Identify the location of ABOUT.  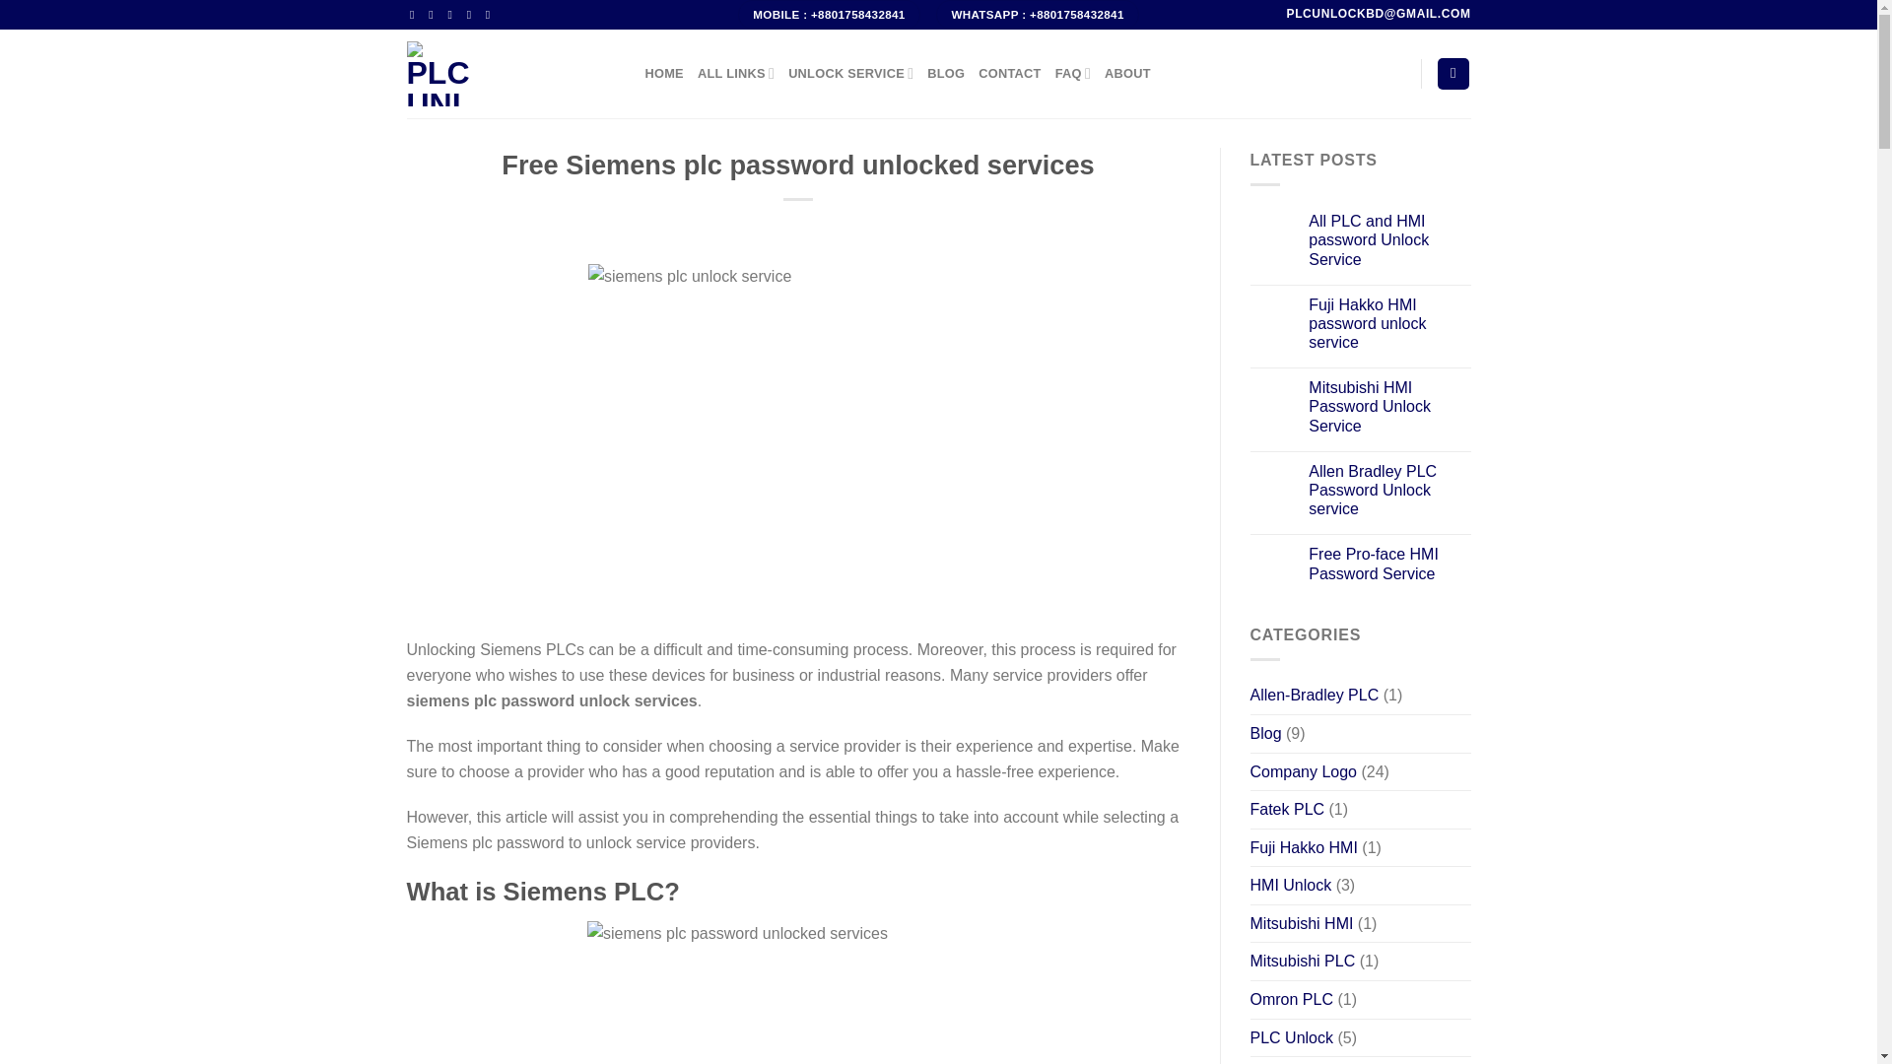
(1127, 74).